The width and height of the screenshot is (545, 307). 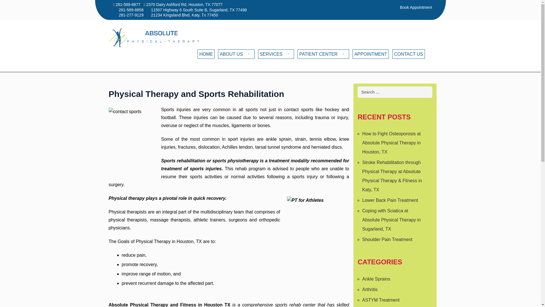 I want to click on 2370 Dairy Ashford Rd, Houston, TX 77077, so click(x=183, y=4).